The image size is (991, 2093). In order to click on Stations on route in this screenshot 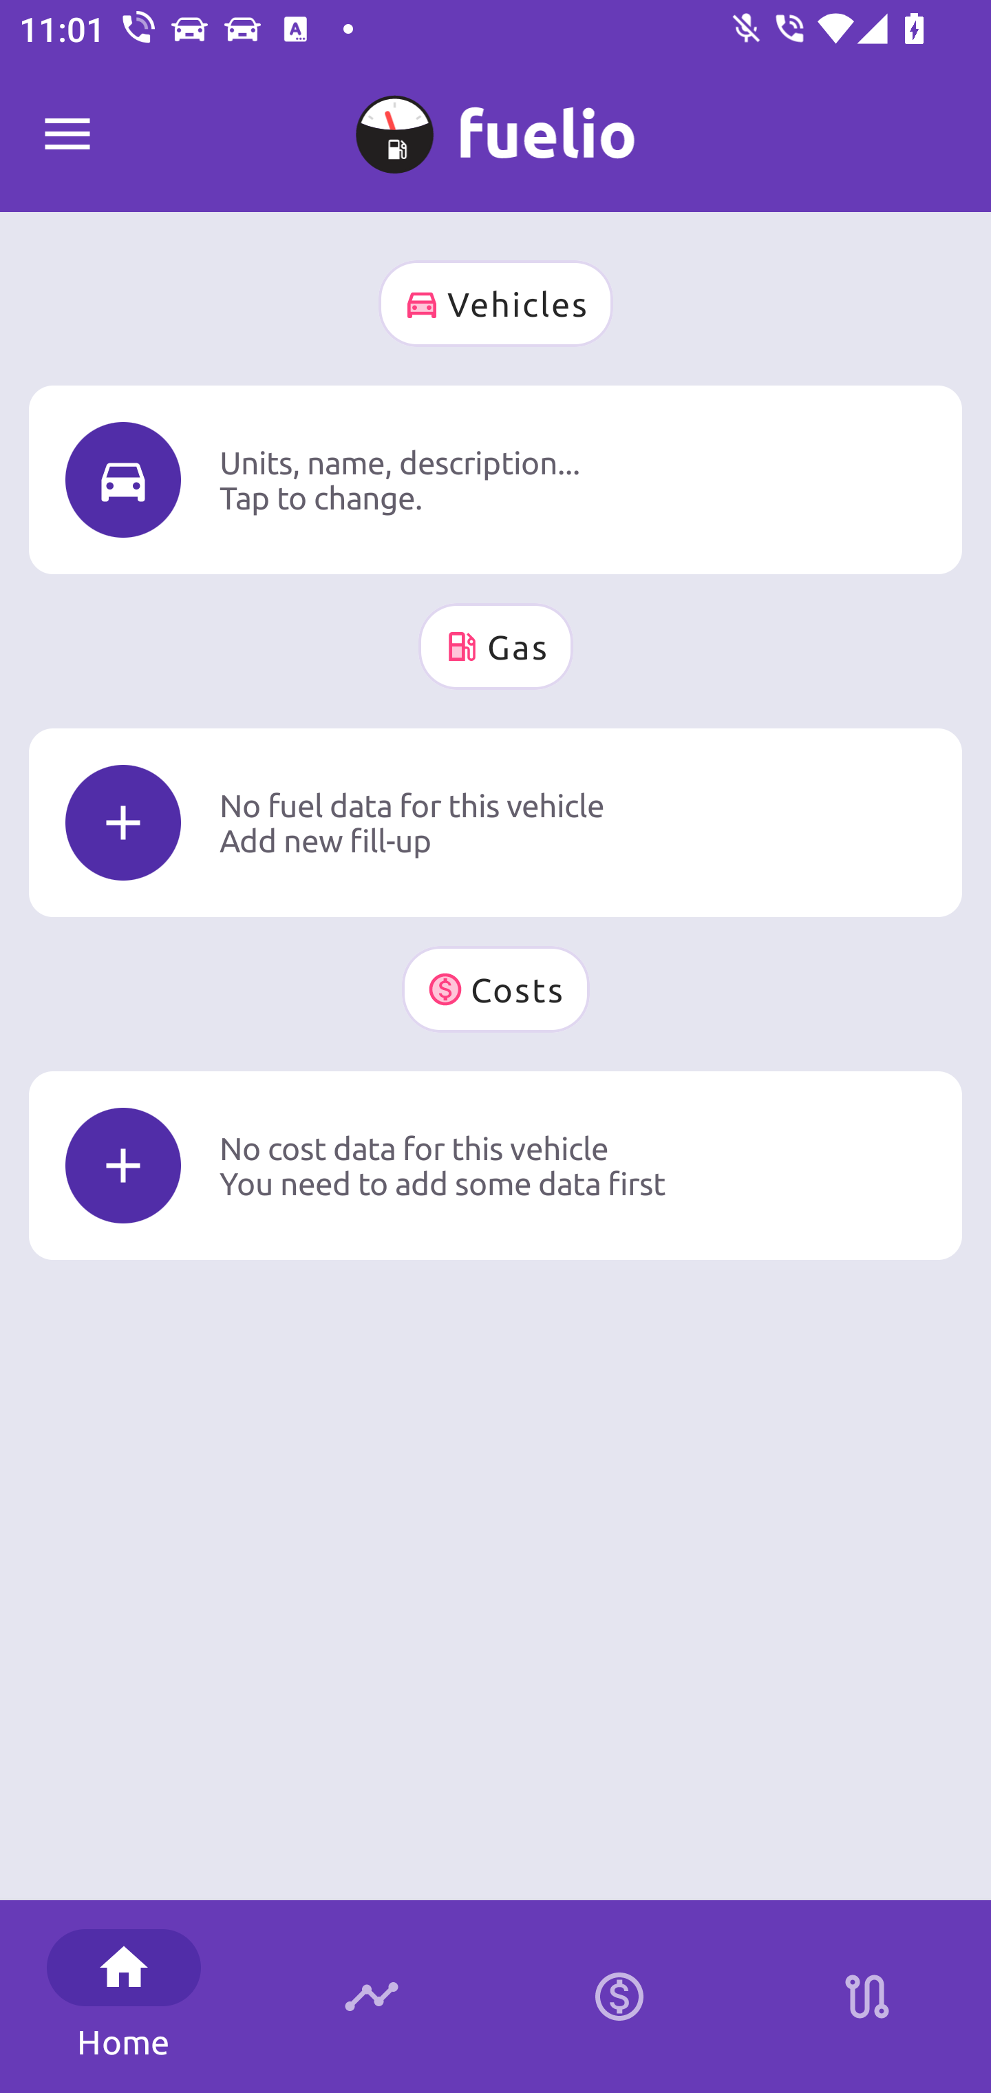, I will do `click(867, 1997)`.